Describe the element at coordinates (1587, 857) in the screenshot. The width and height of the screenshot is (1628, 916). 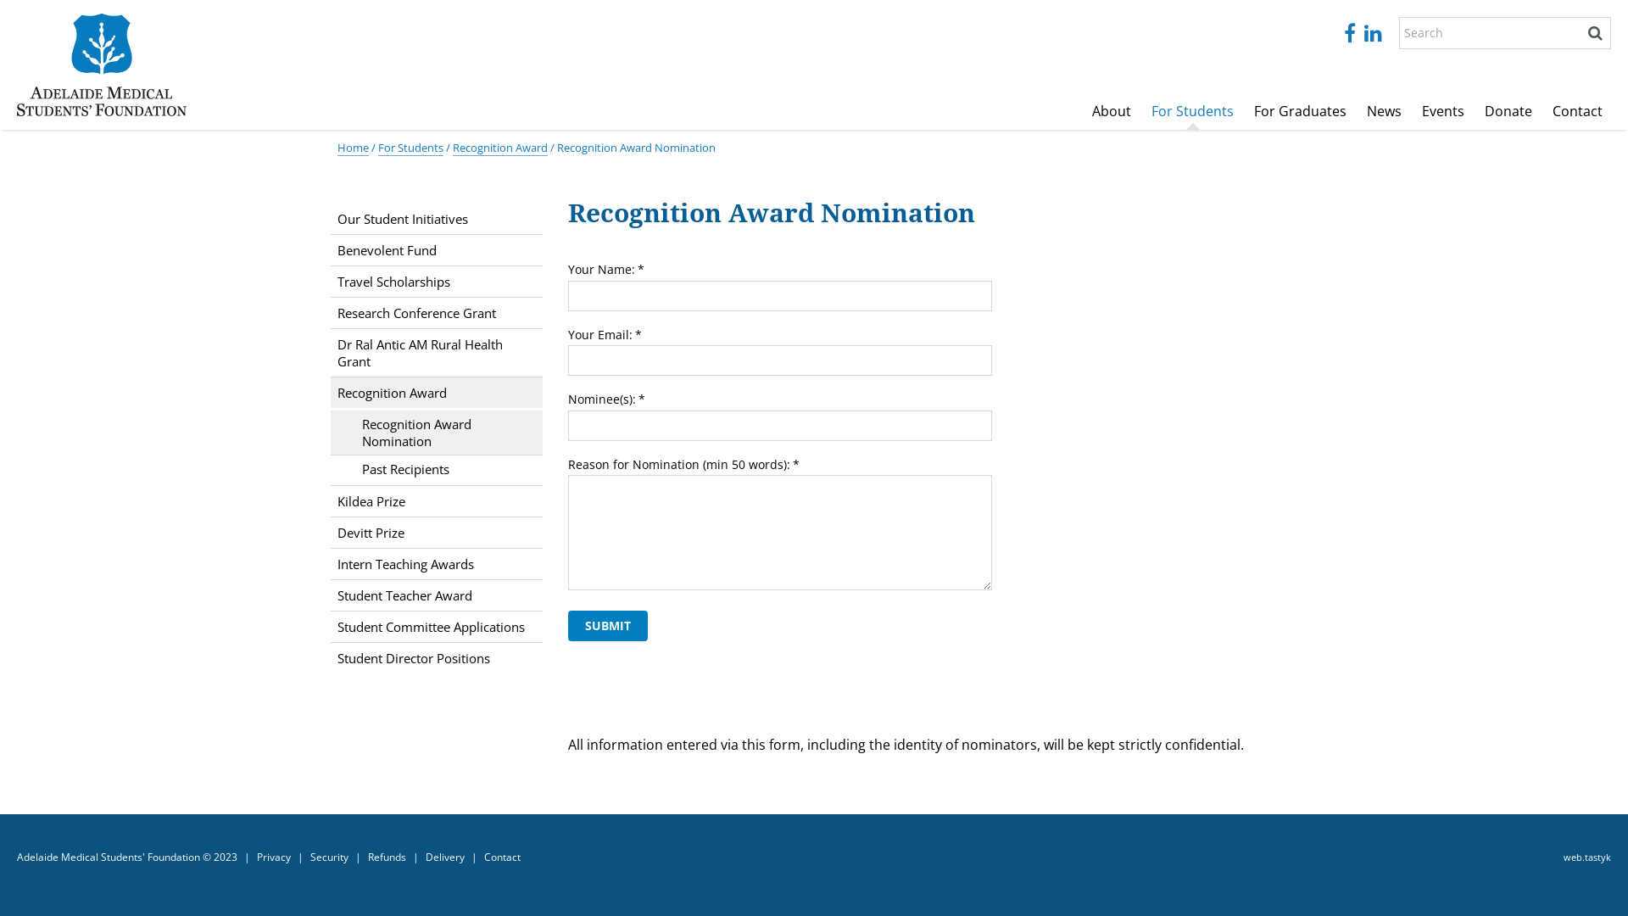
I see `web.tastyk` at that location.